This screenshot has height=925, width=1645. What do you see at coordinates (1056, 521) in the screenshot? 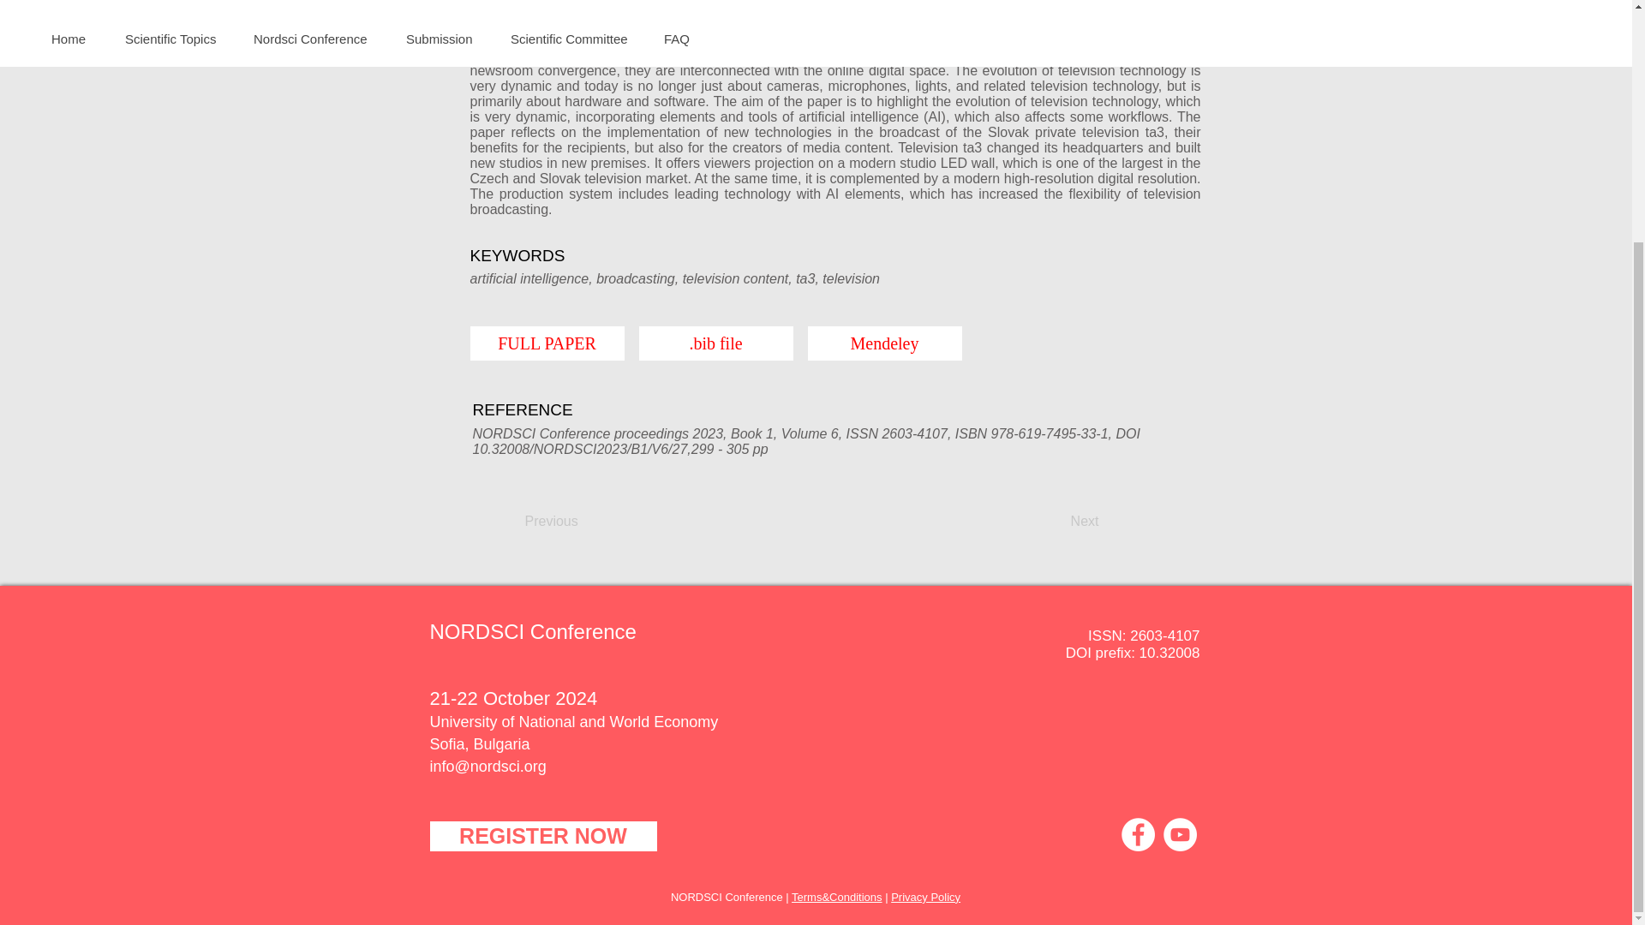
I see `Next` at bounding box center [1056, 521].